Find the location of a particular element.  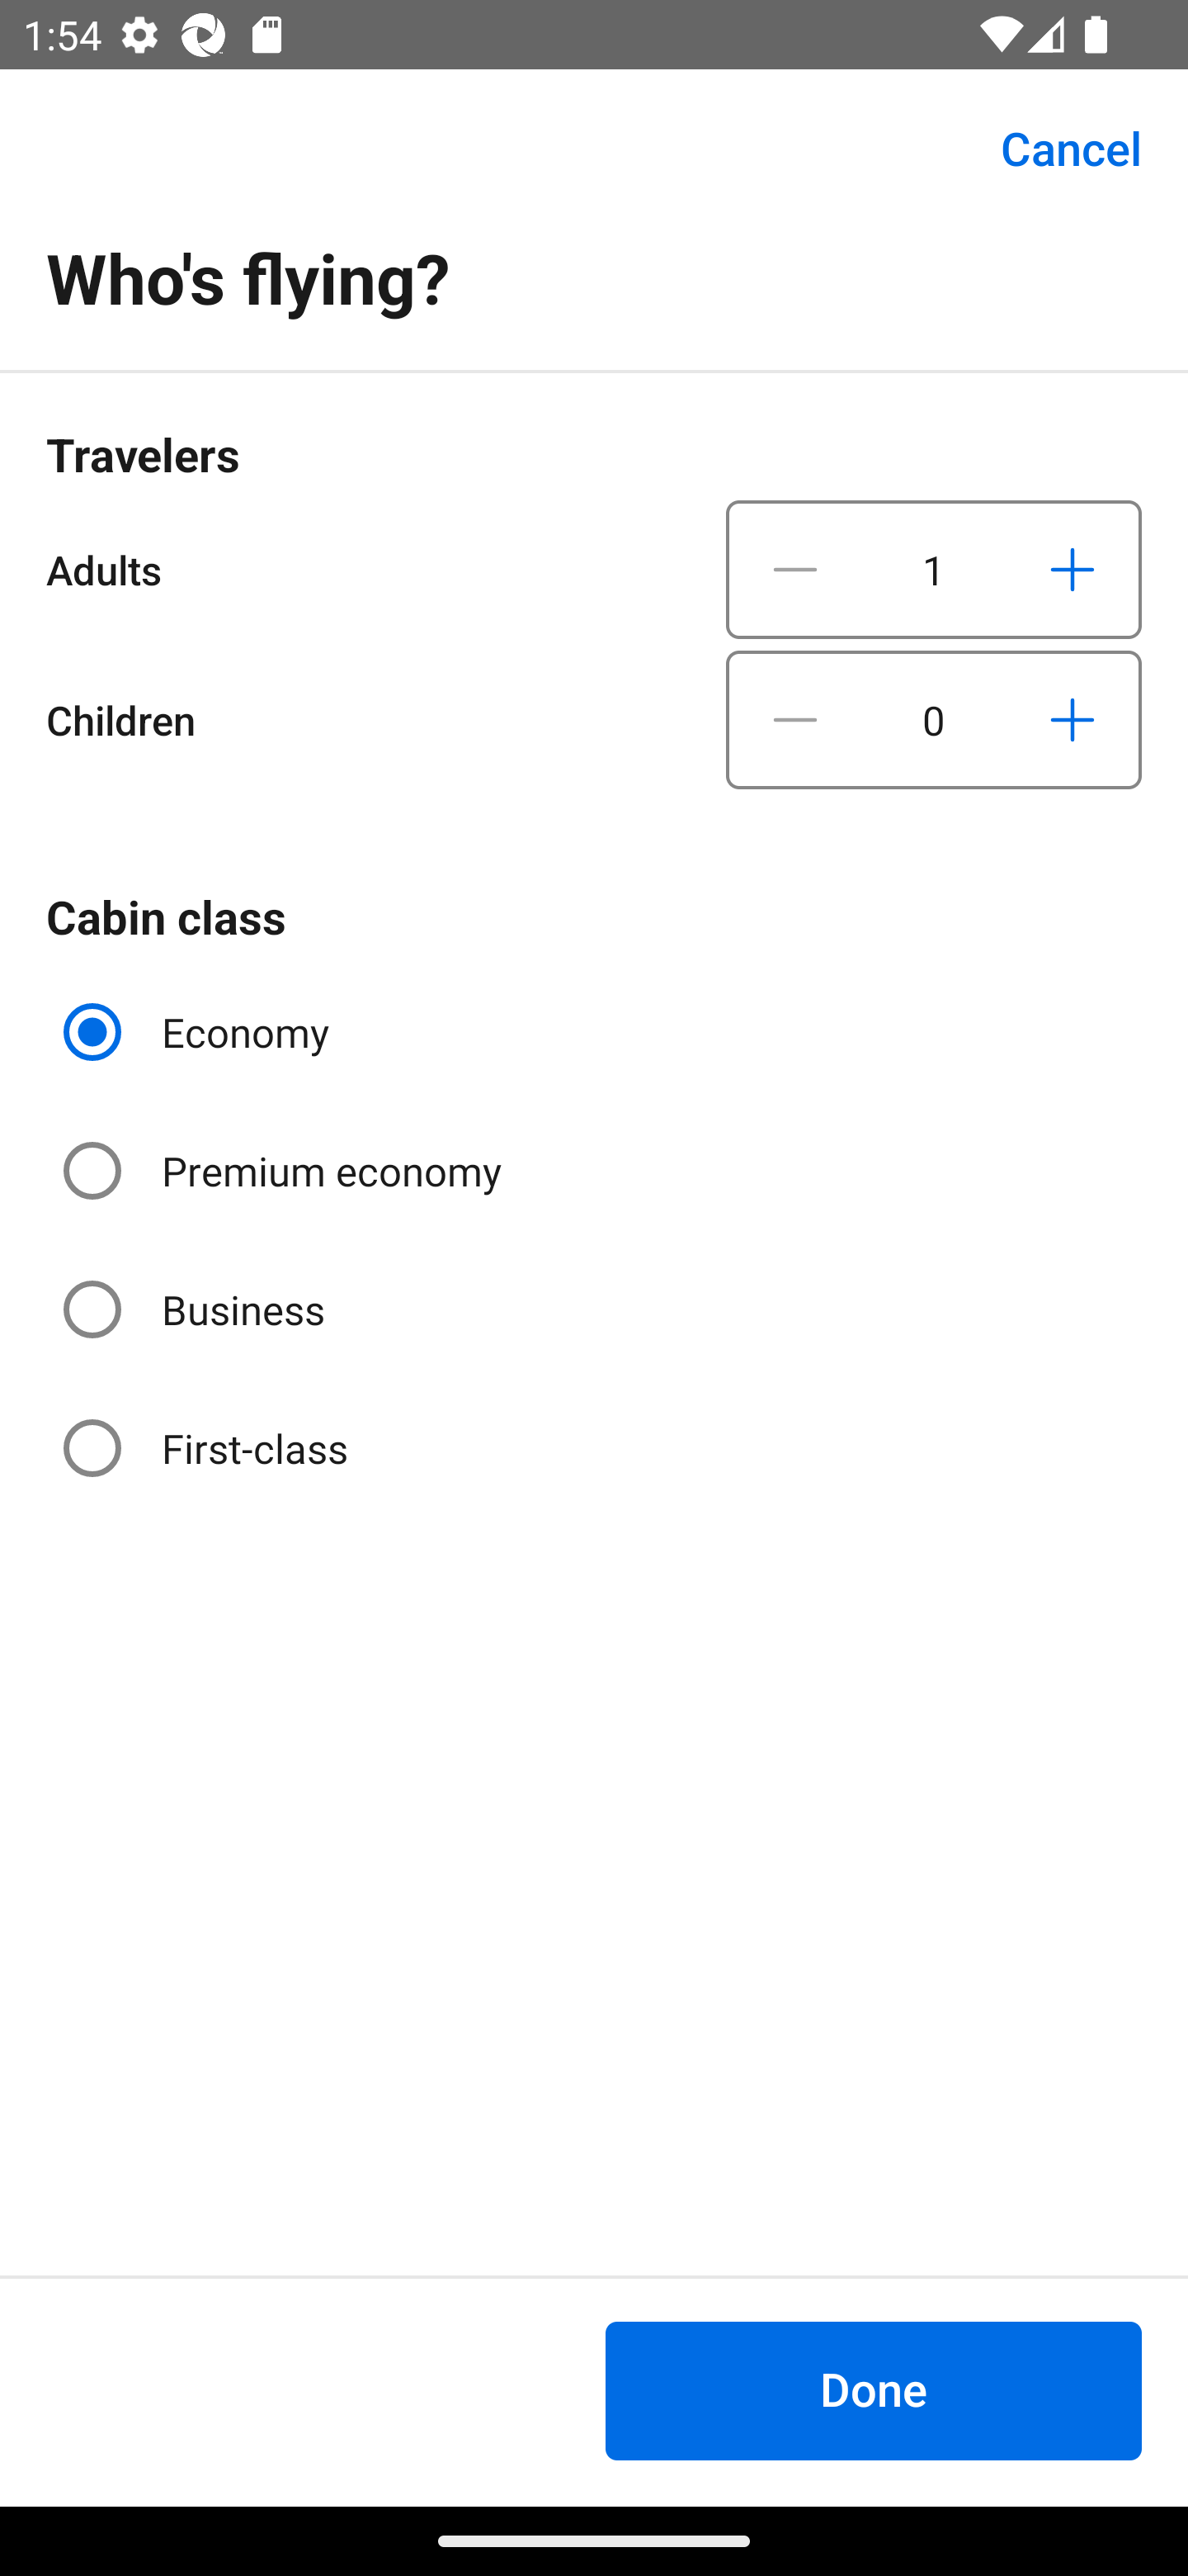

Decrease is located at coordinates (795, 720).